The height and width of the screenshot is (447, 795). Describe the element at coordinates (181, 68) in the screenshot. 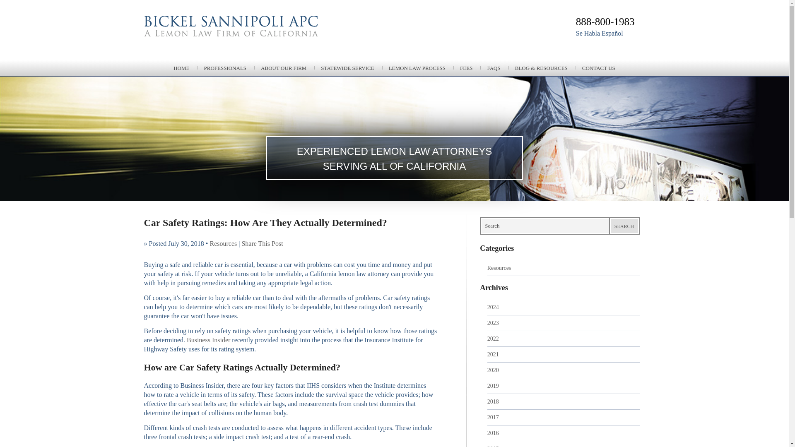

I see `HOME` at that location.